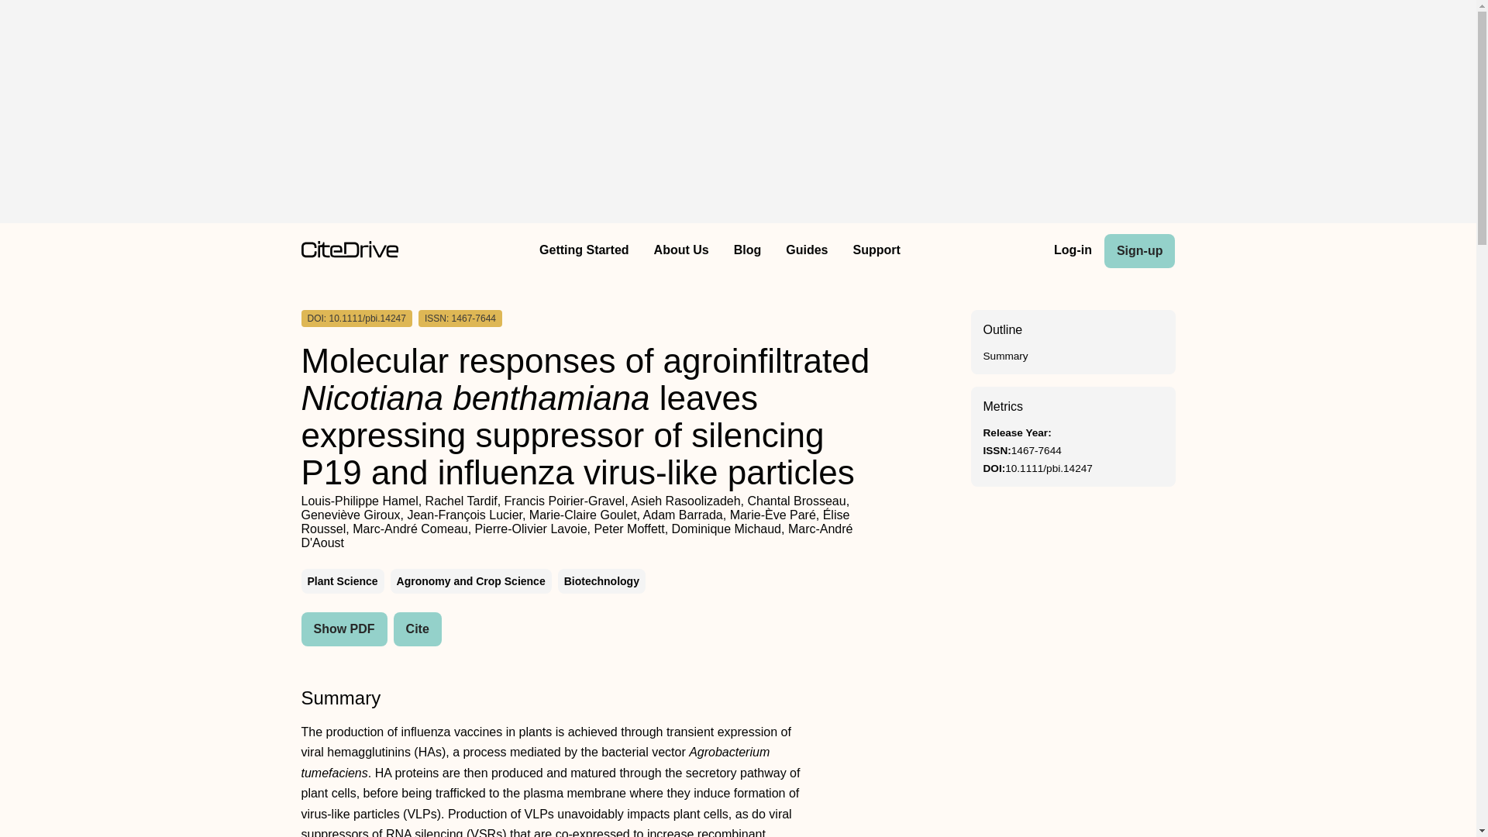  What do you see at coordinates (876, 251) in the screenshot?
I see `Support` at bounding box center [876, 251].